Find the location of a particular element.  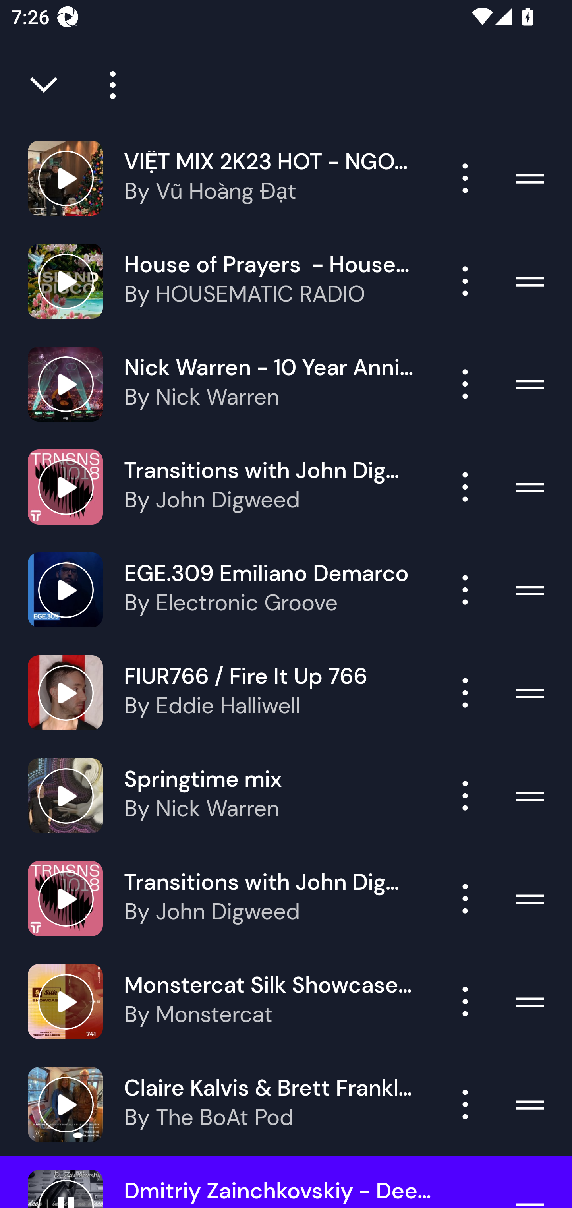

Queue more options button is located at coordinates (107, 85).